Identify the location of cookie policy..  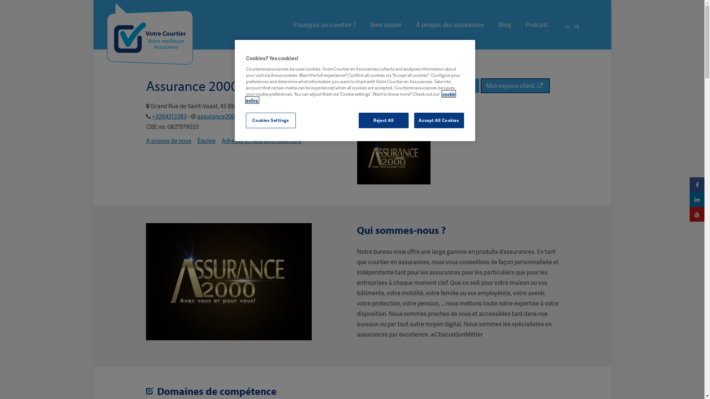
(350, 97).